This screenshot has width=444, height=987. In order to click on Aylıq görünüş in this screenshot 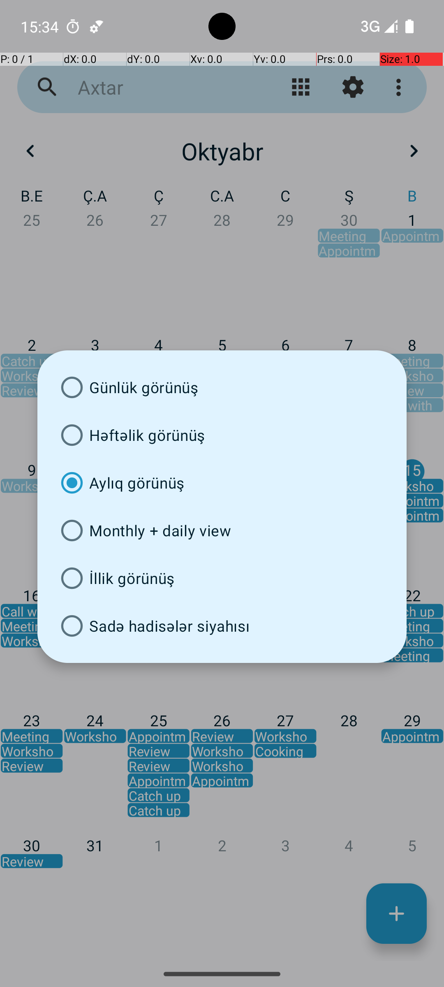, I will do `click(222, 483)`.